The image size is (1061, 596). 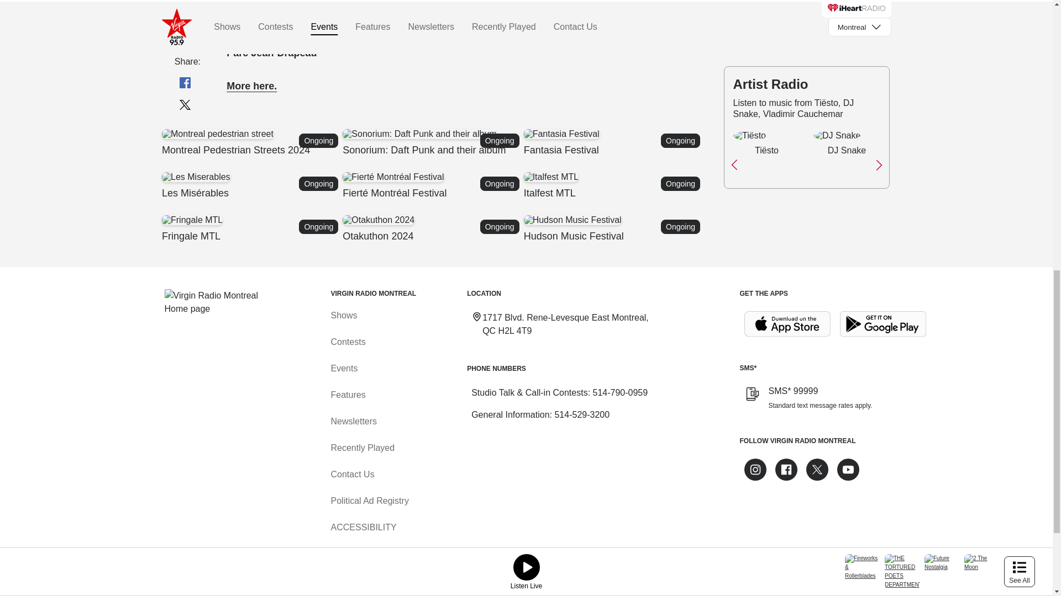 I want to click on Fantasia Festival, so click(x=251, y=143).